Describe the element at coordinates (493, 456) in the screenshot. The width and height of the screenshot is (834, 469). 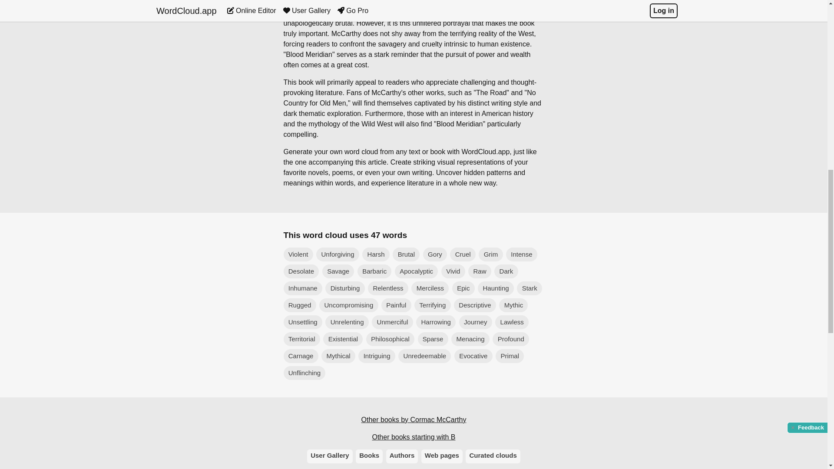
I see `Curated clouds` at that location.